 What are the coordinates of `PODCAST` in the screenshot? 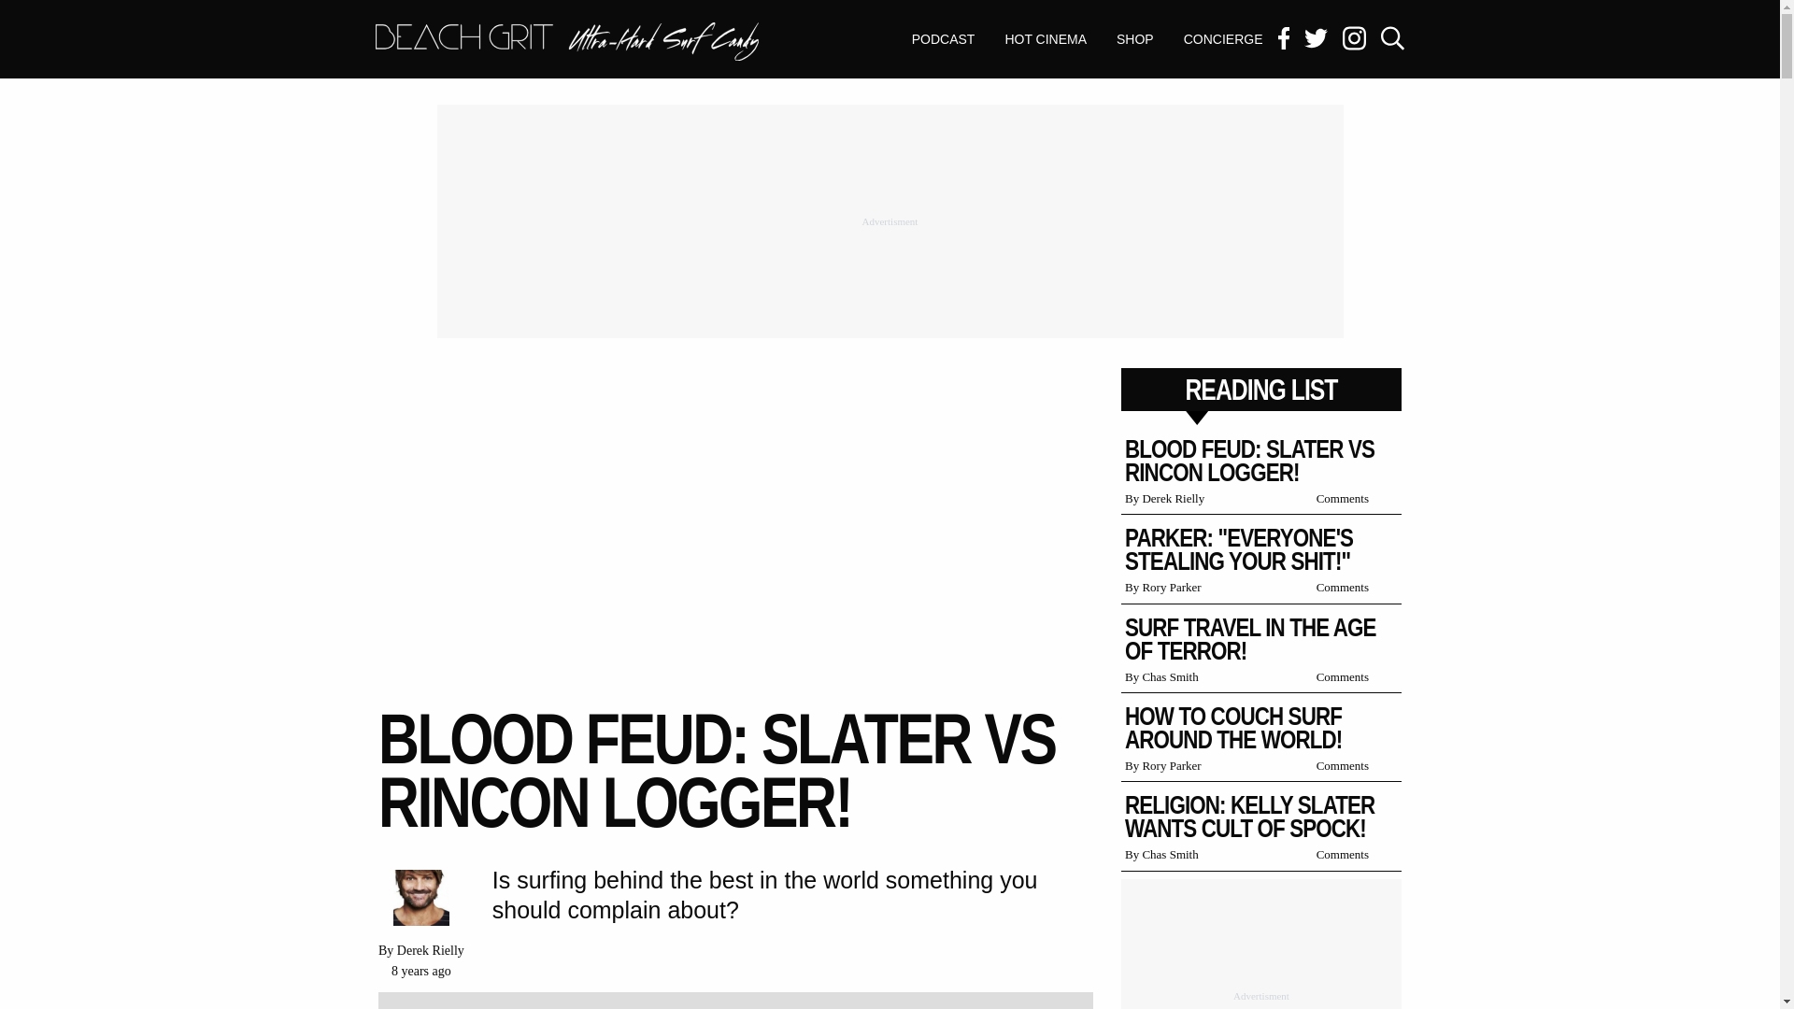 It's located at (1223, 39).